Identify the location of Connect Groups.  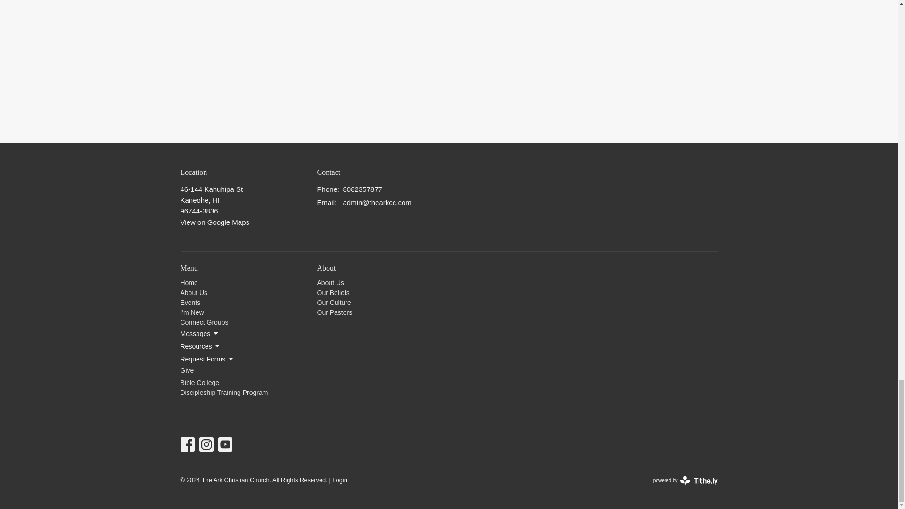
(204, 322).